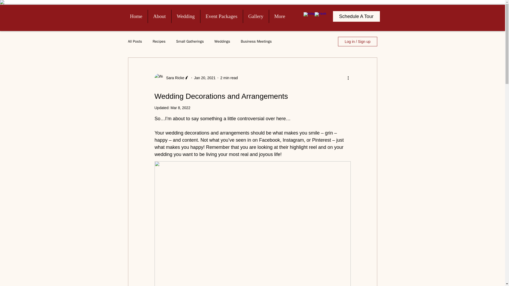  What do you see at coordinates (356, 16) in the screenshot?
I see `Schedule A Tour` at bounding box center [356, 16].